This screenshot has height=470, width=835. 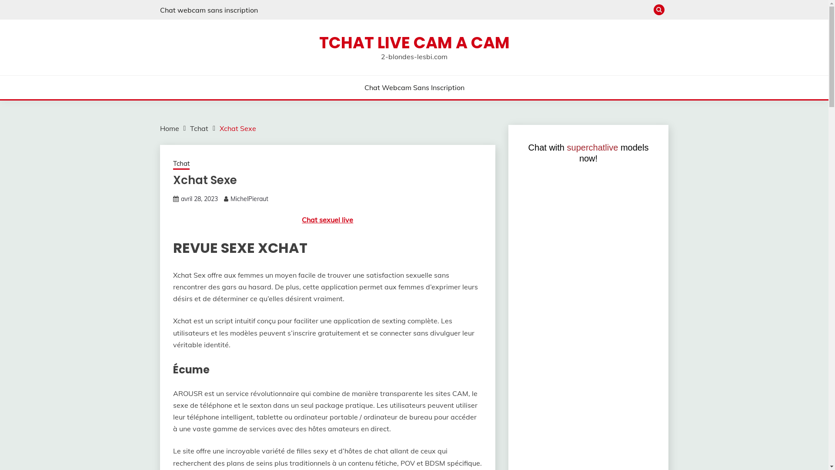 What do you see at coordinates (181, 164) in the screenshot?
I see `Tchat` at bounding box center [181, 164].